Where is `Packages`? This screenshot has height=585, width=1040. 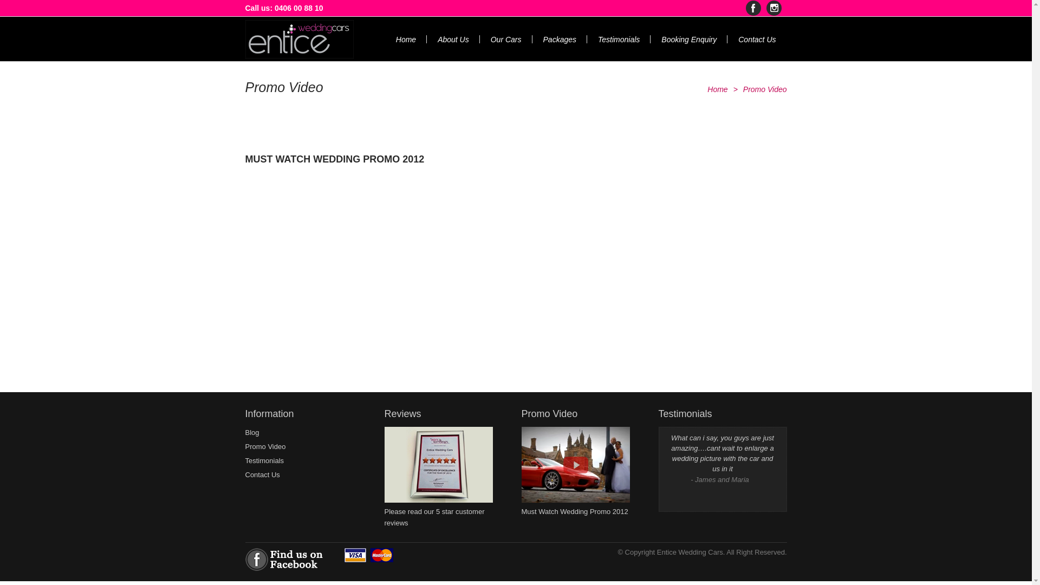
Packages is located at coordinates (560, 39).